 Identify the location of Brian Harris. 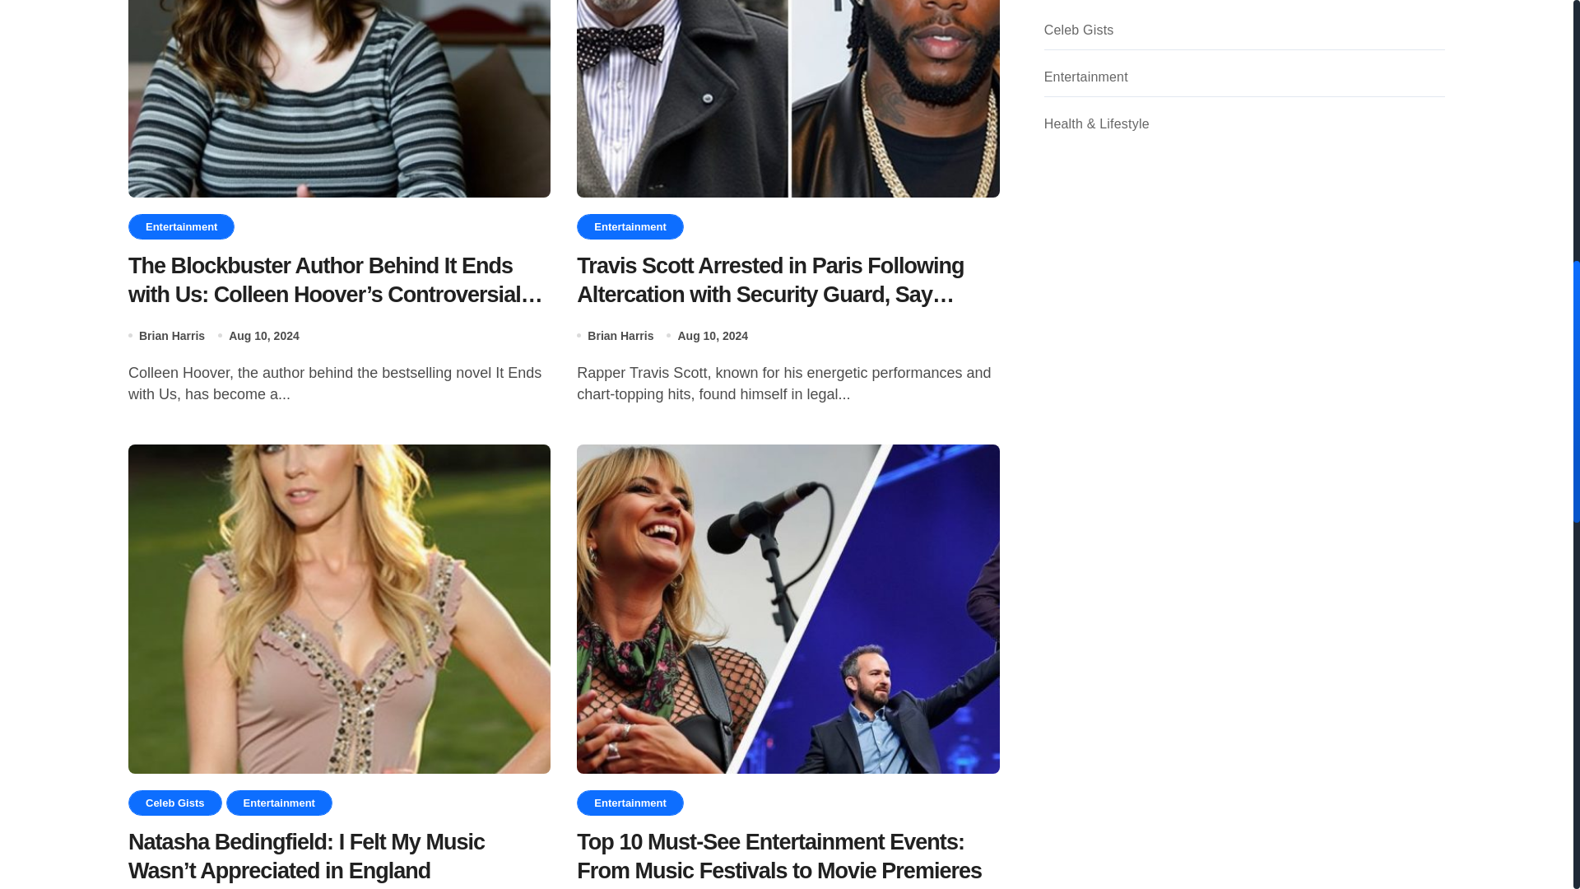
(171, 336).